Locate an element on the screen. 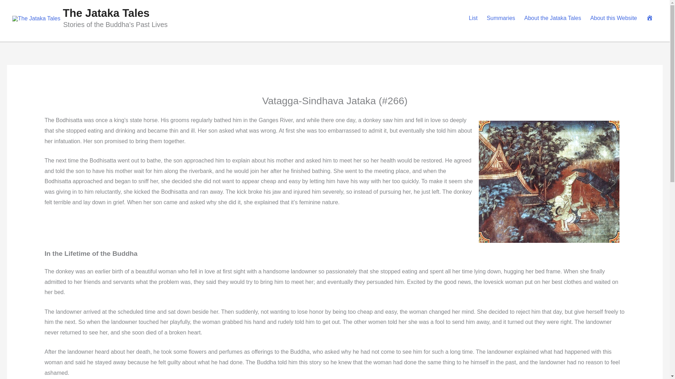  About the Jataka Tales is located at coordinates (553, 18).